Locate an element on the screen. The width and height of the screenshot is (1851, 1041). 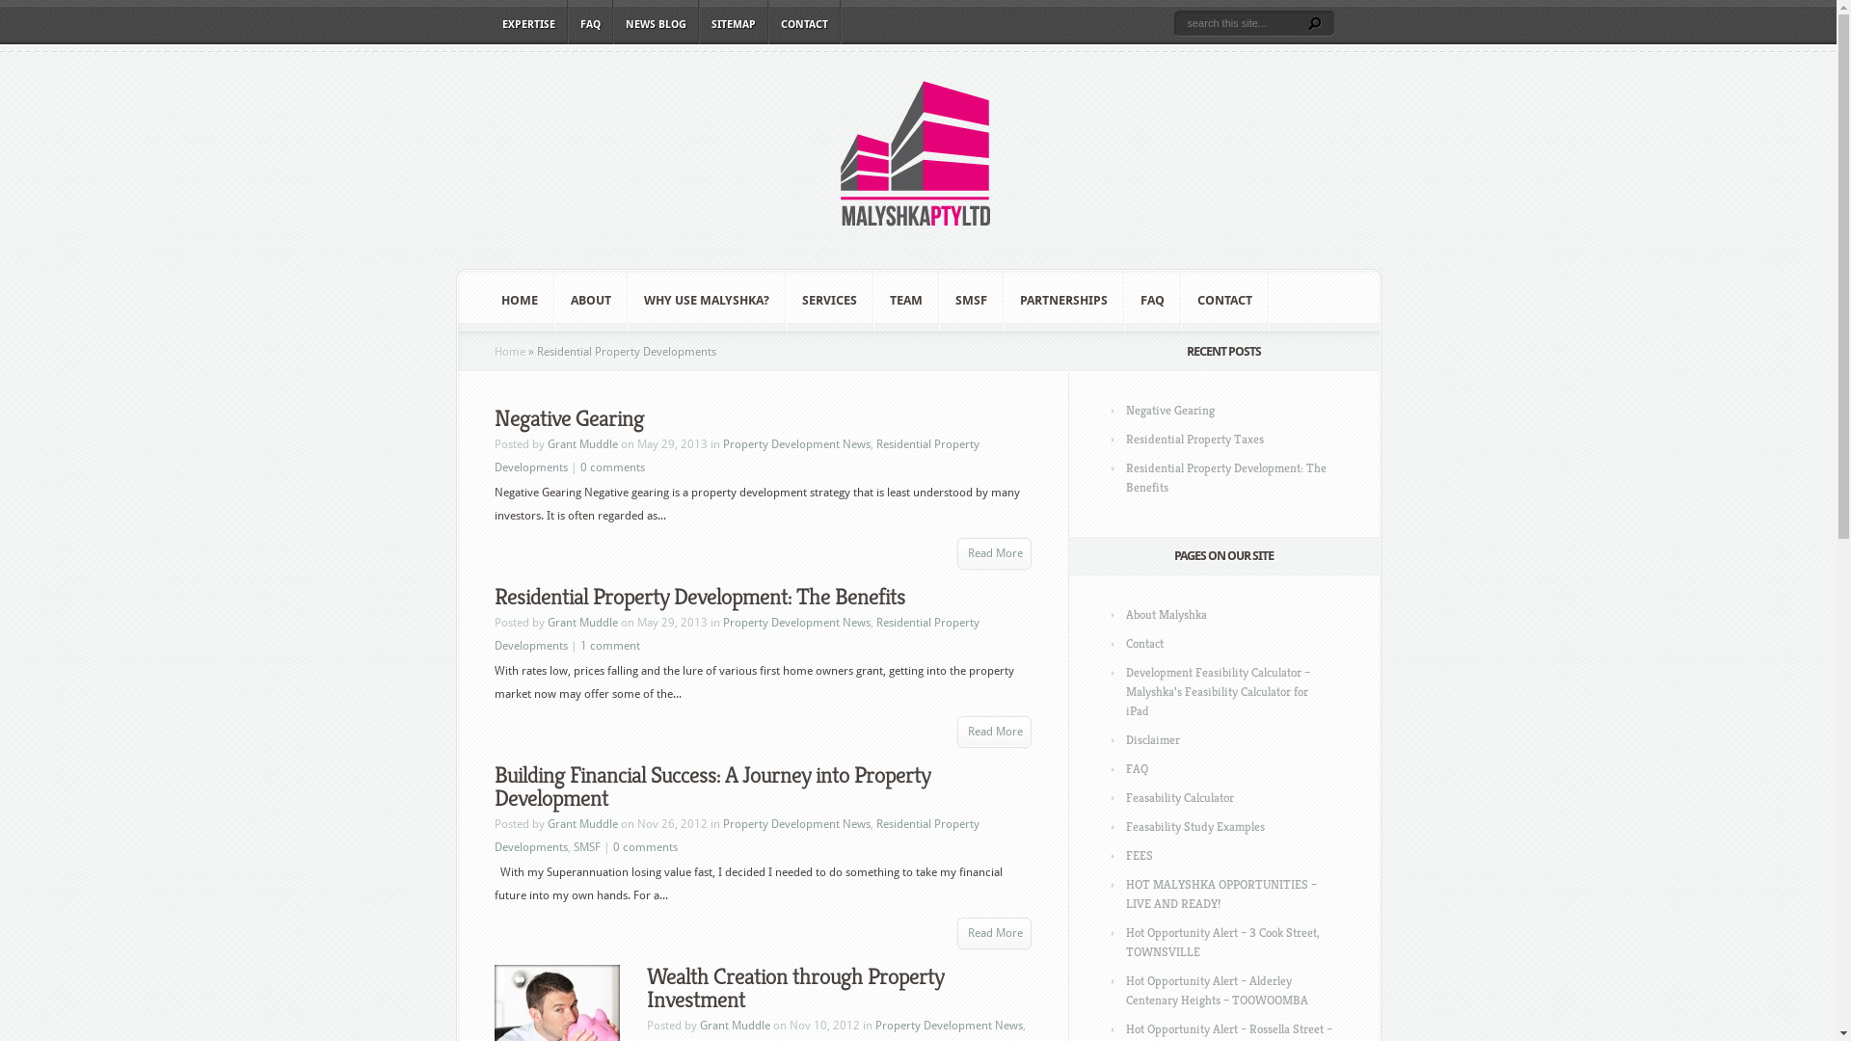
Residential Property Developments is located at coordinates (737, 634).